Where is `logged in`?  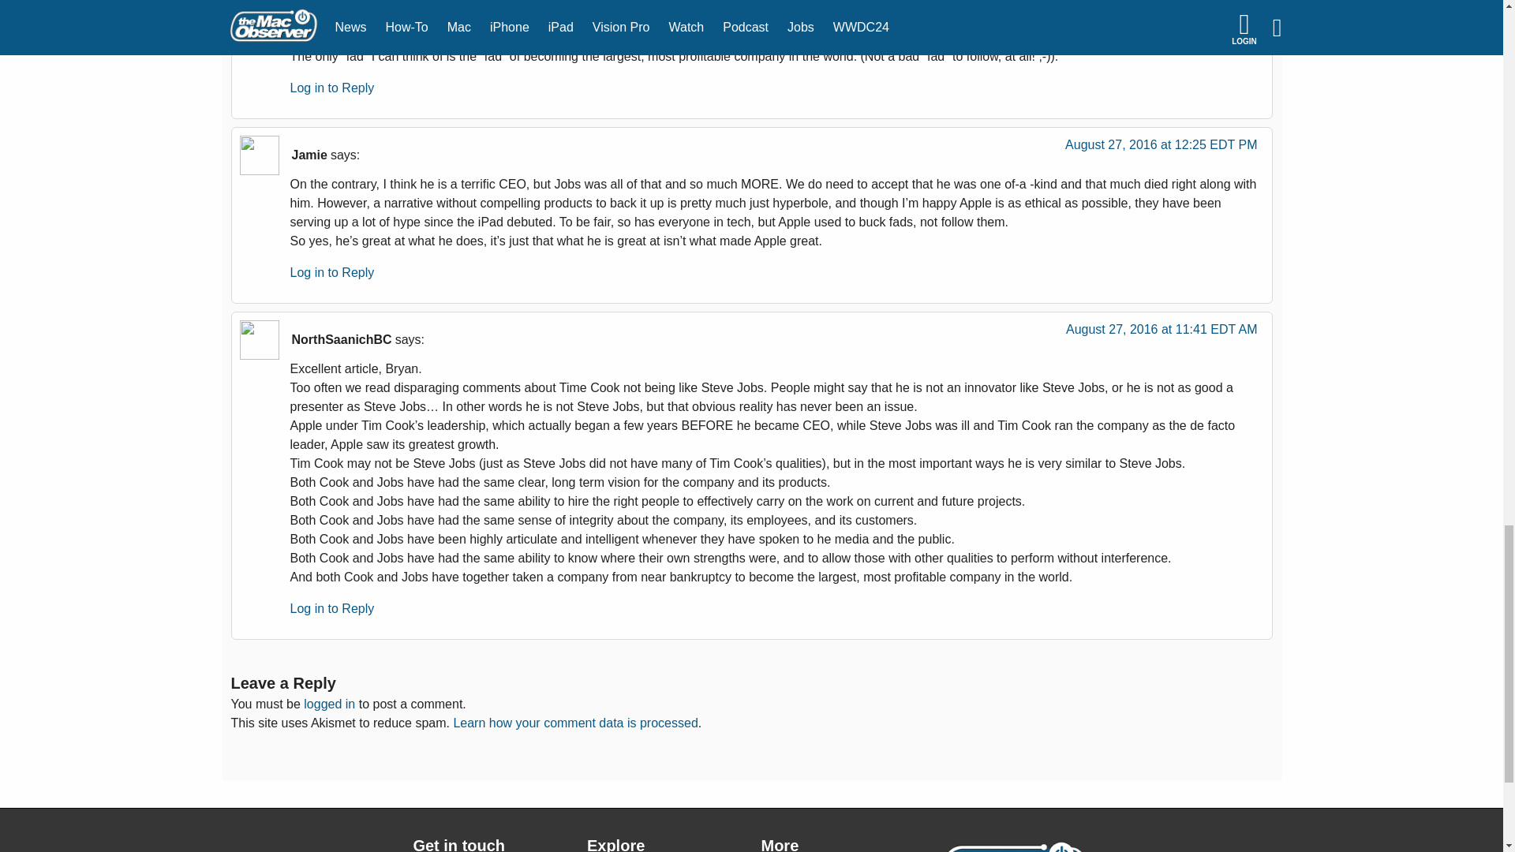 logged in is located at coordinates (329, 704).